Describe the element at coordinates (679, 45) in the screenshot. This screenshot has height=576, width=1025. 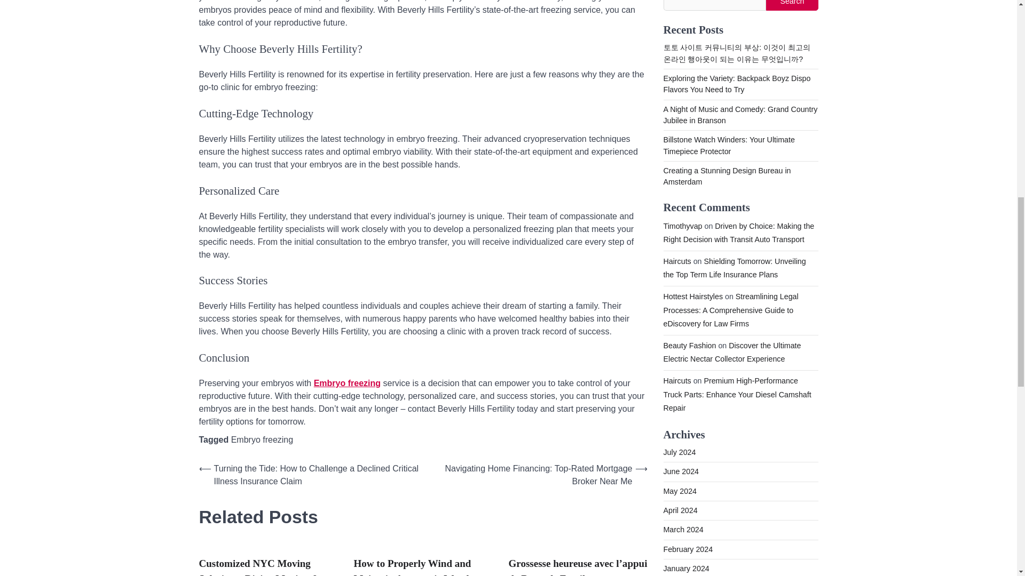
I see `July 2024` at that location.